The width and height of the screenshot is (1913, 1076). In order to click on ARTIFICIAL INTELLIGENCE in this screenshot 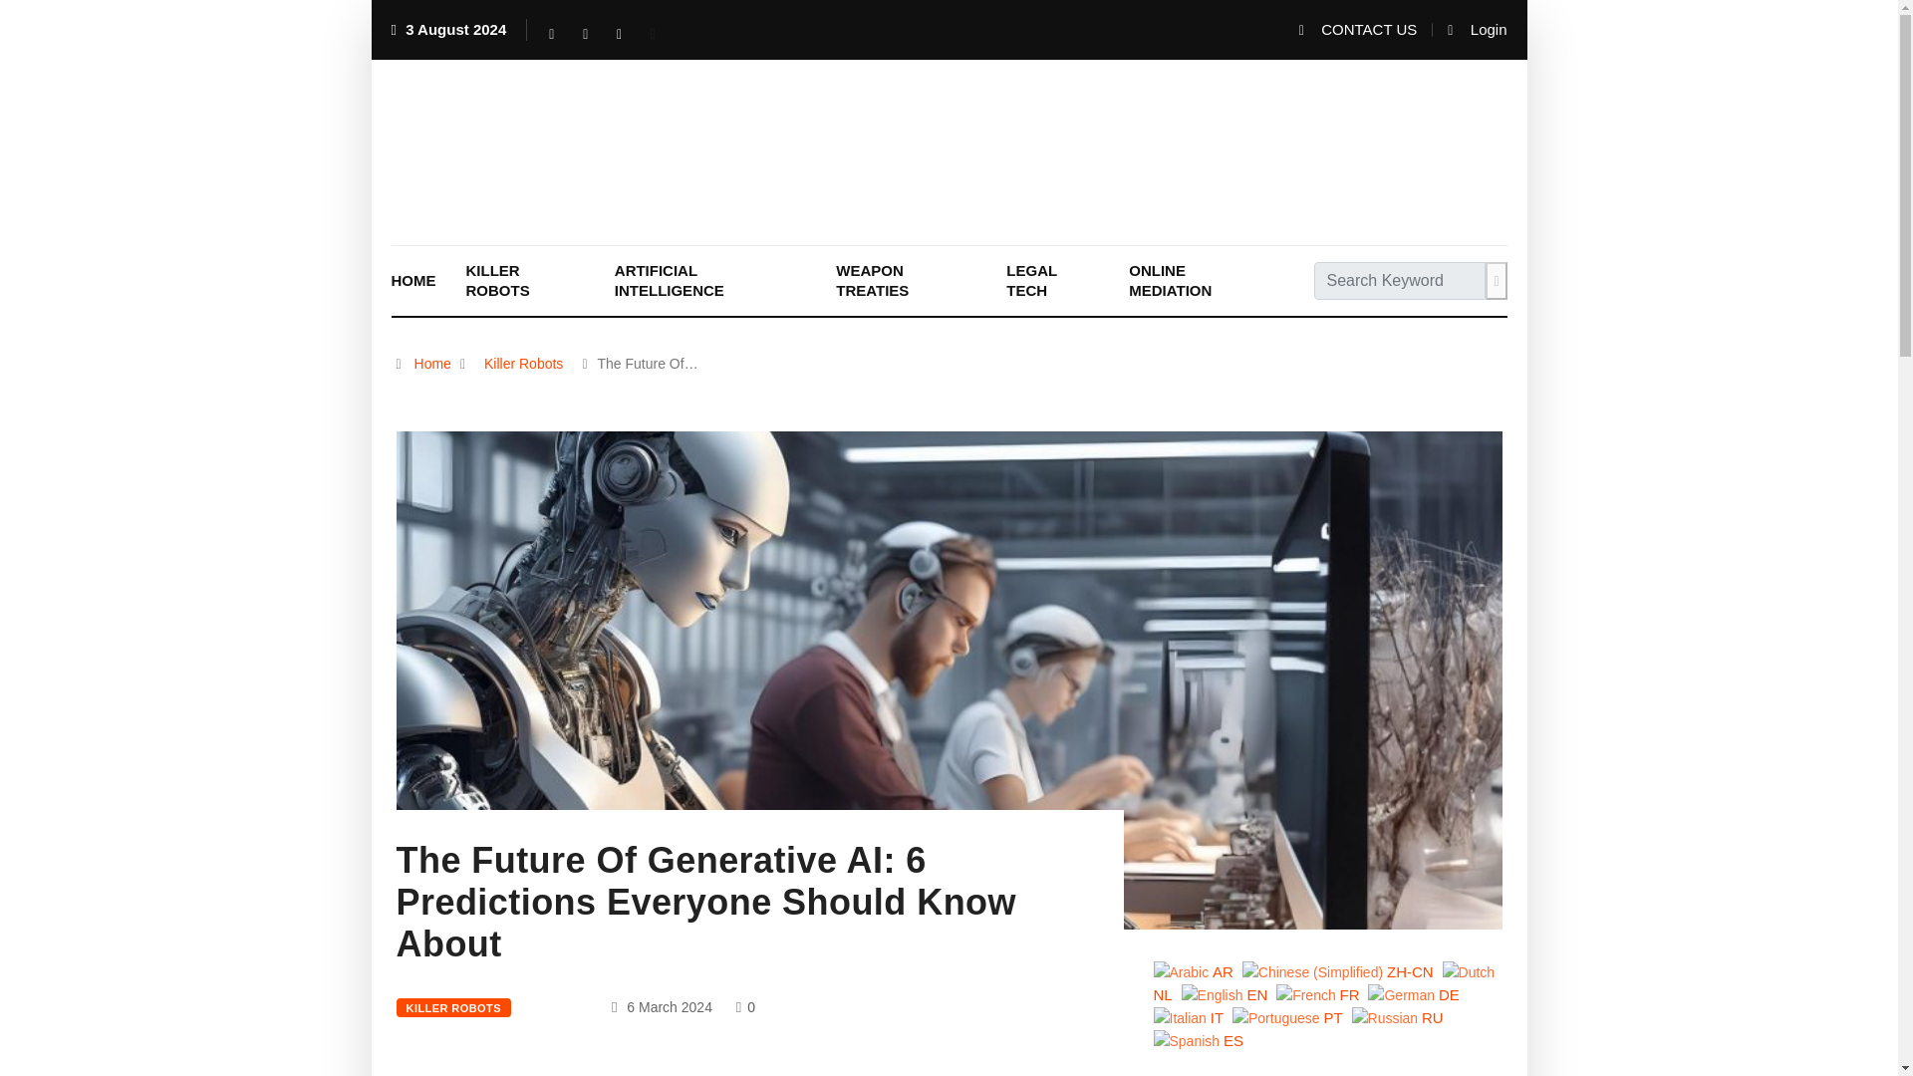, I will do `click(709, 281)`.